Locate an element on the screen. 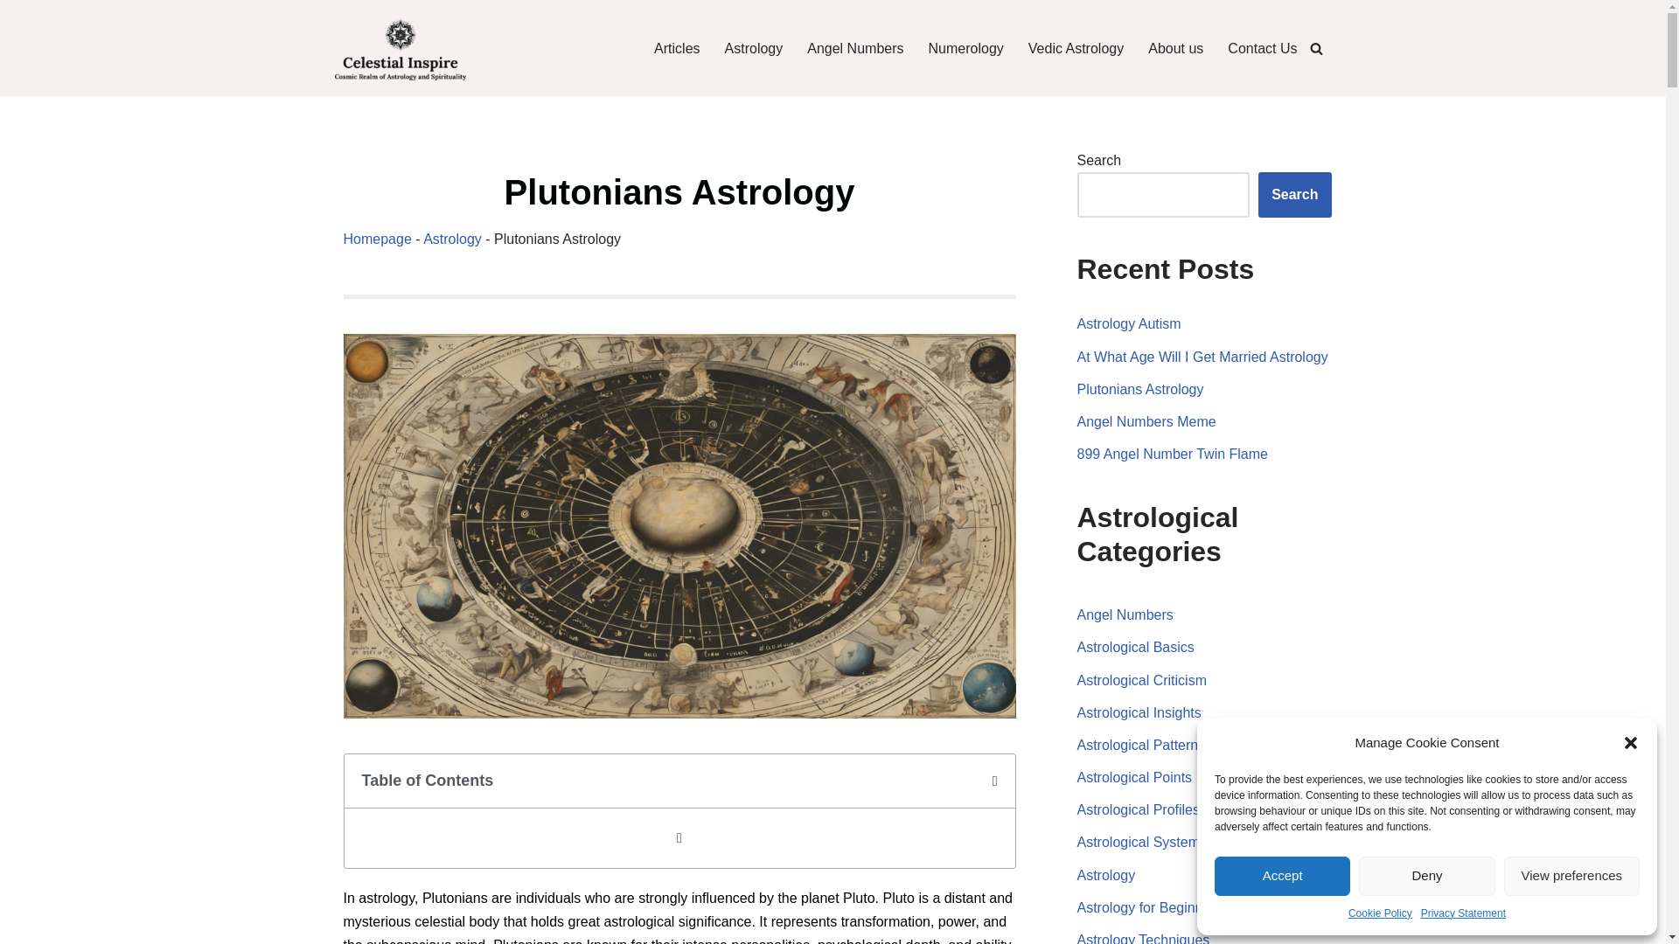 The height and width of the screenshot is (944, 1679). Numerology is located at coordinates (965, 49).